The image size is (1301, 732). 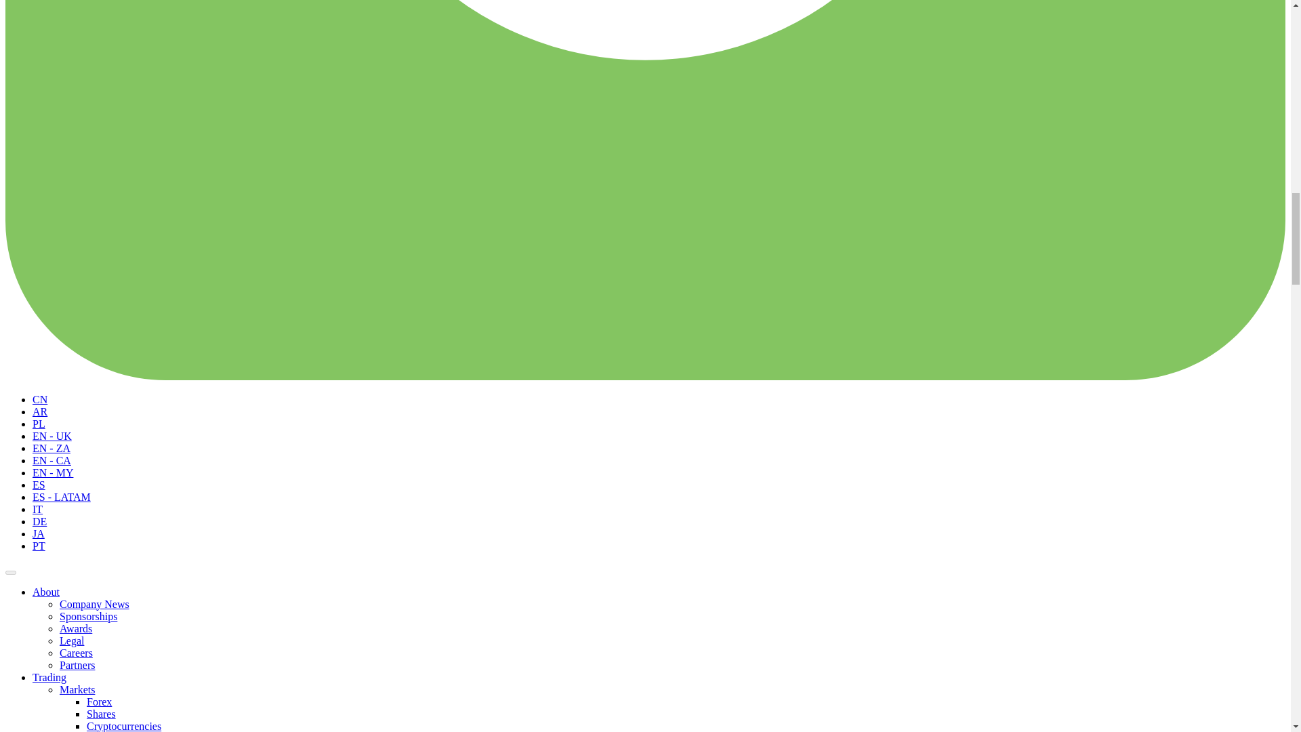 I want to click on DE, so click(x=39, y=521).